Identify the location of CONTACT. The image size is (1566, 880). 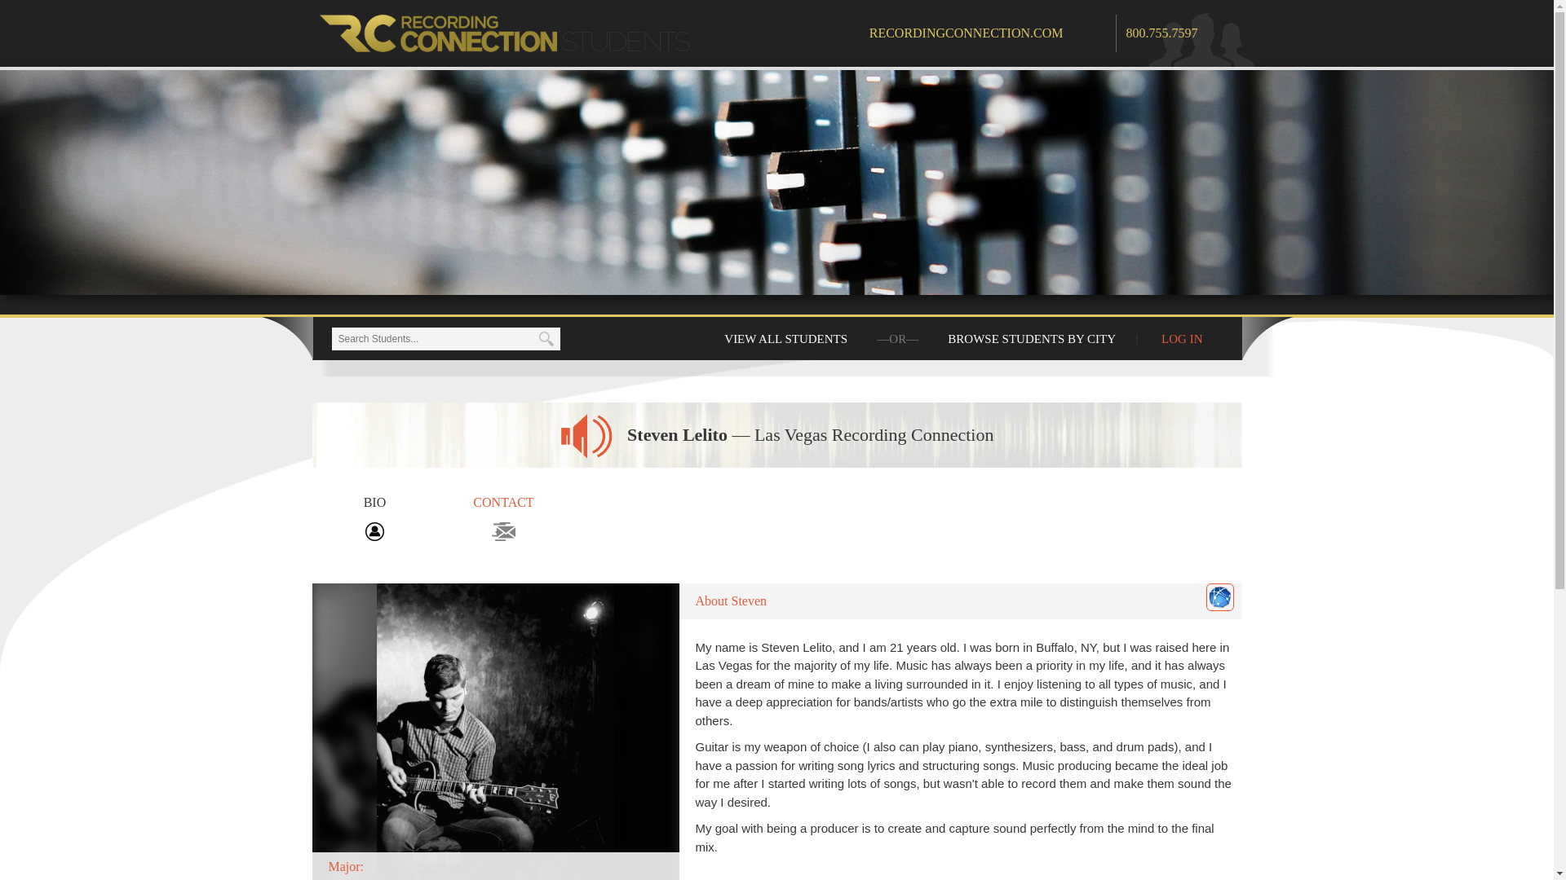
(504, 517).